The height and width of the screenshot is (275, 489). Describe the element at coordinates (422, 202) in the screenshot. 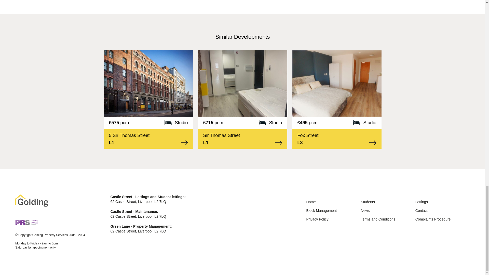

I see `Lettings` at that location.